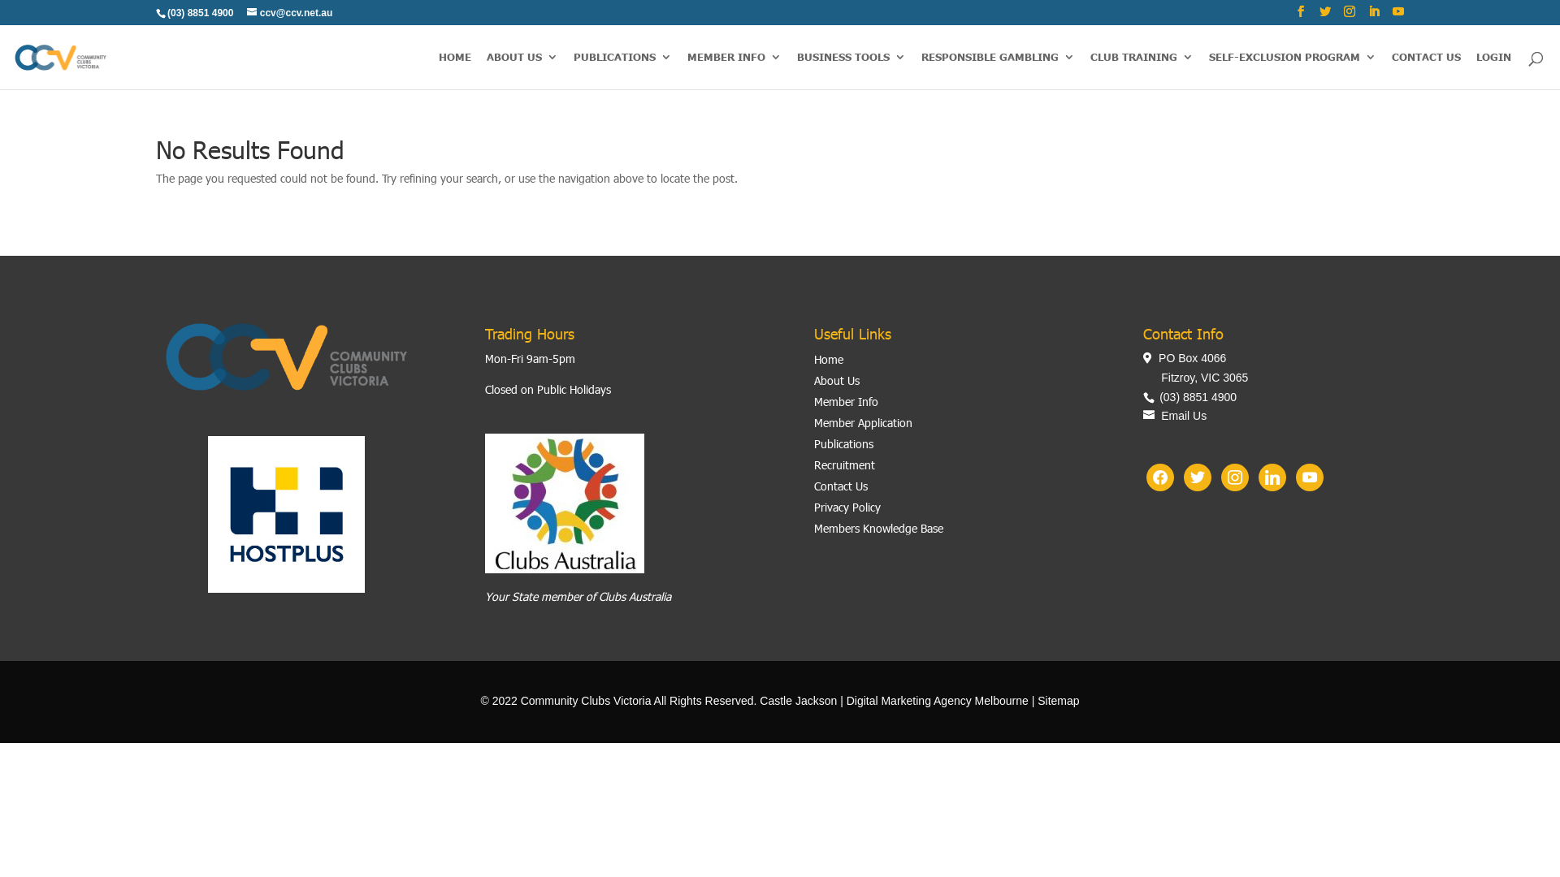 This screenshot has height=877, width=1560. Describe the element at coordinates (1235, 476) in the screenshot. I see `instagram` at that location.